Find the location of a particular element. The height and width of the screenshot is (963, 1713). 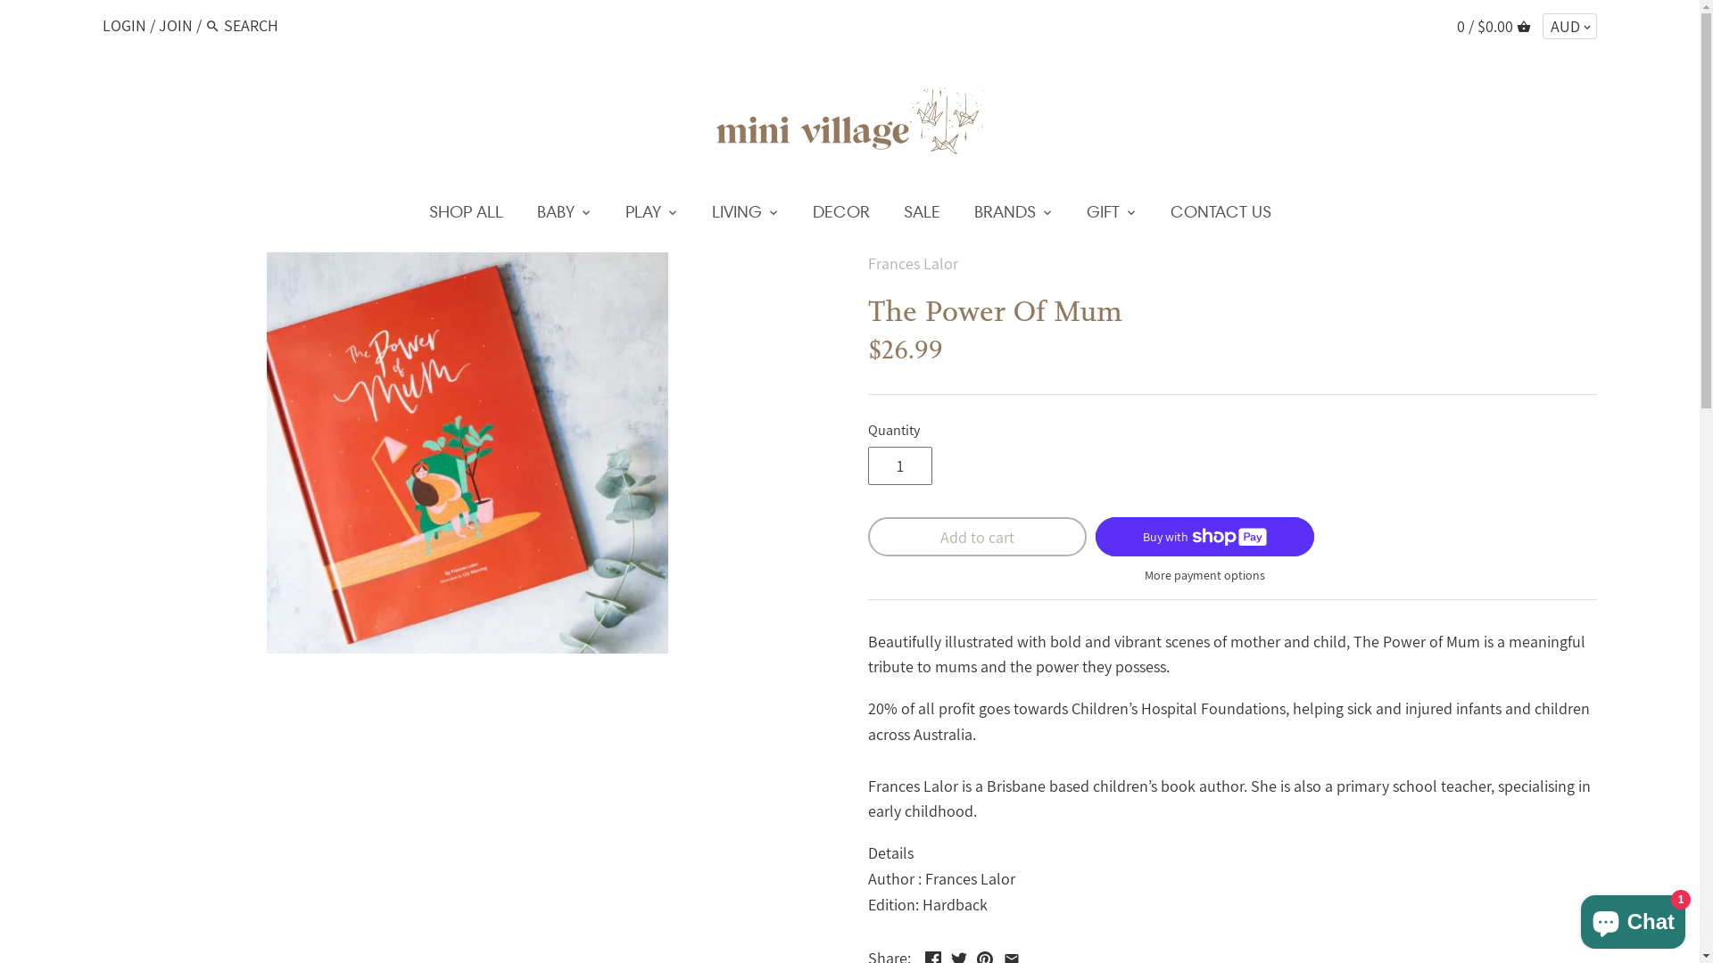

DECOR is located at coordinates (841, 216).